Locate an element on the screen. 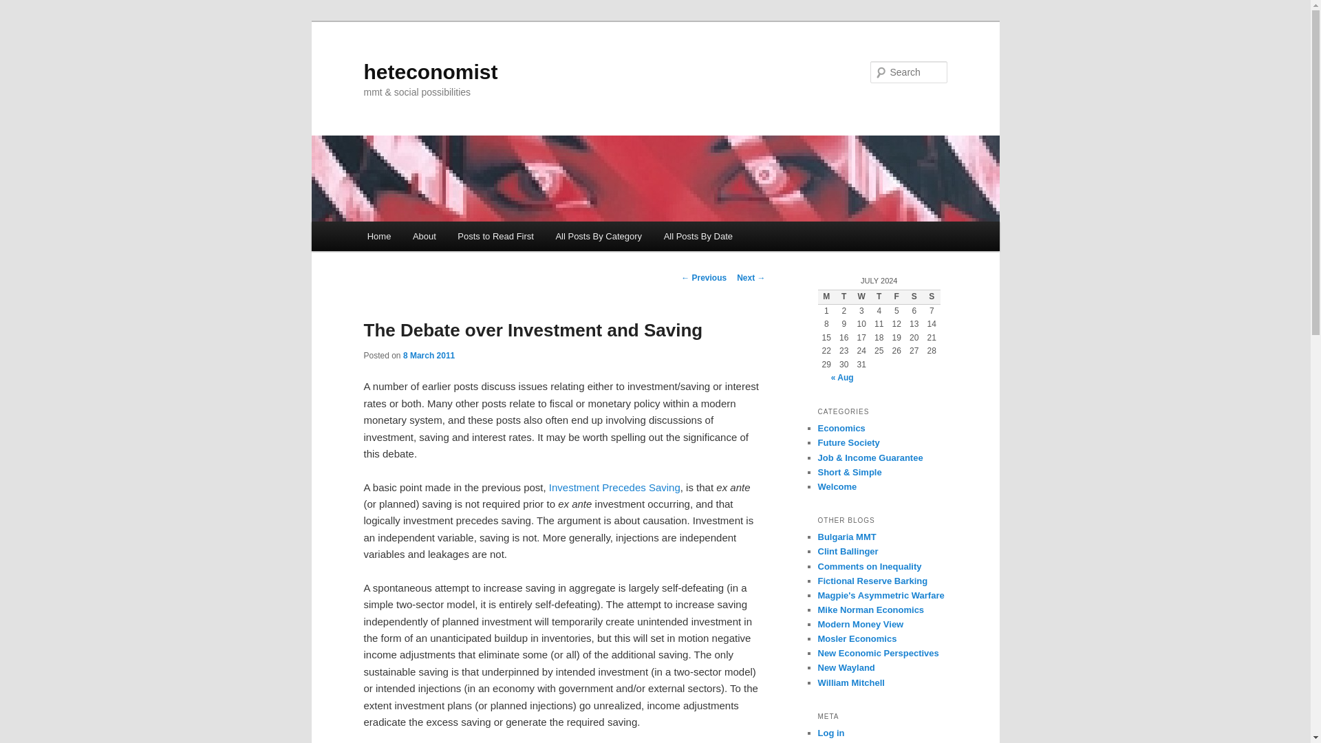  Modern Money View is located at coordinates (860, 623).